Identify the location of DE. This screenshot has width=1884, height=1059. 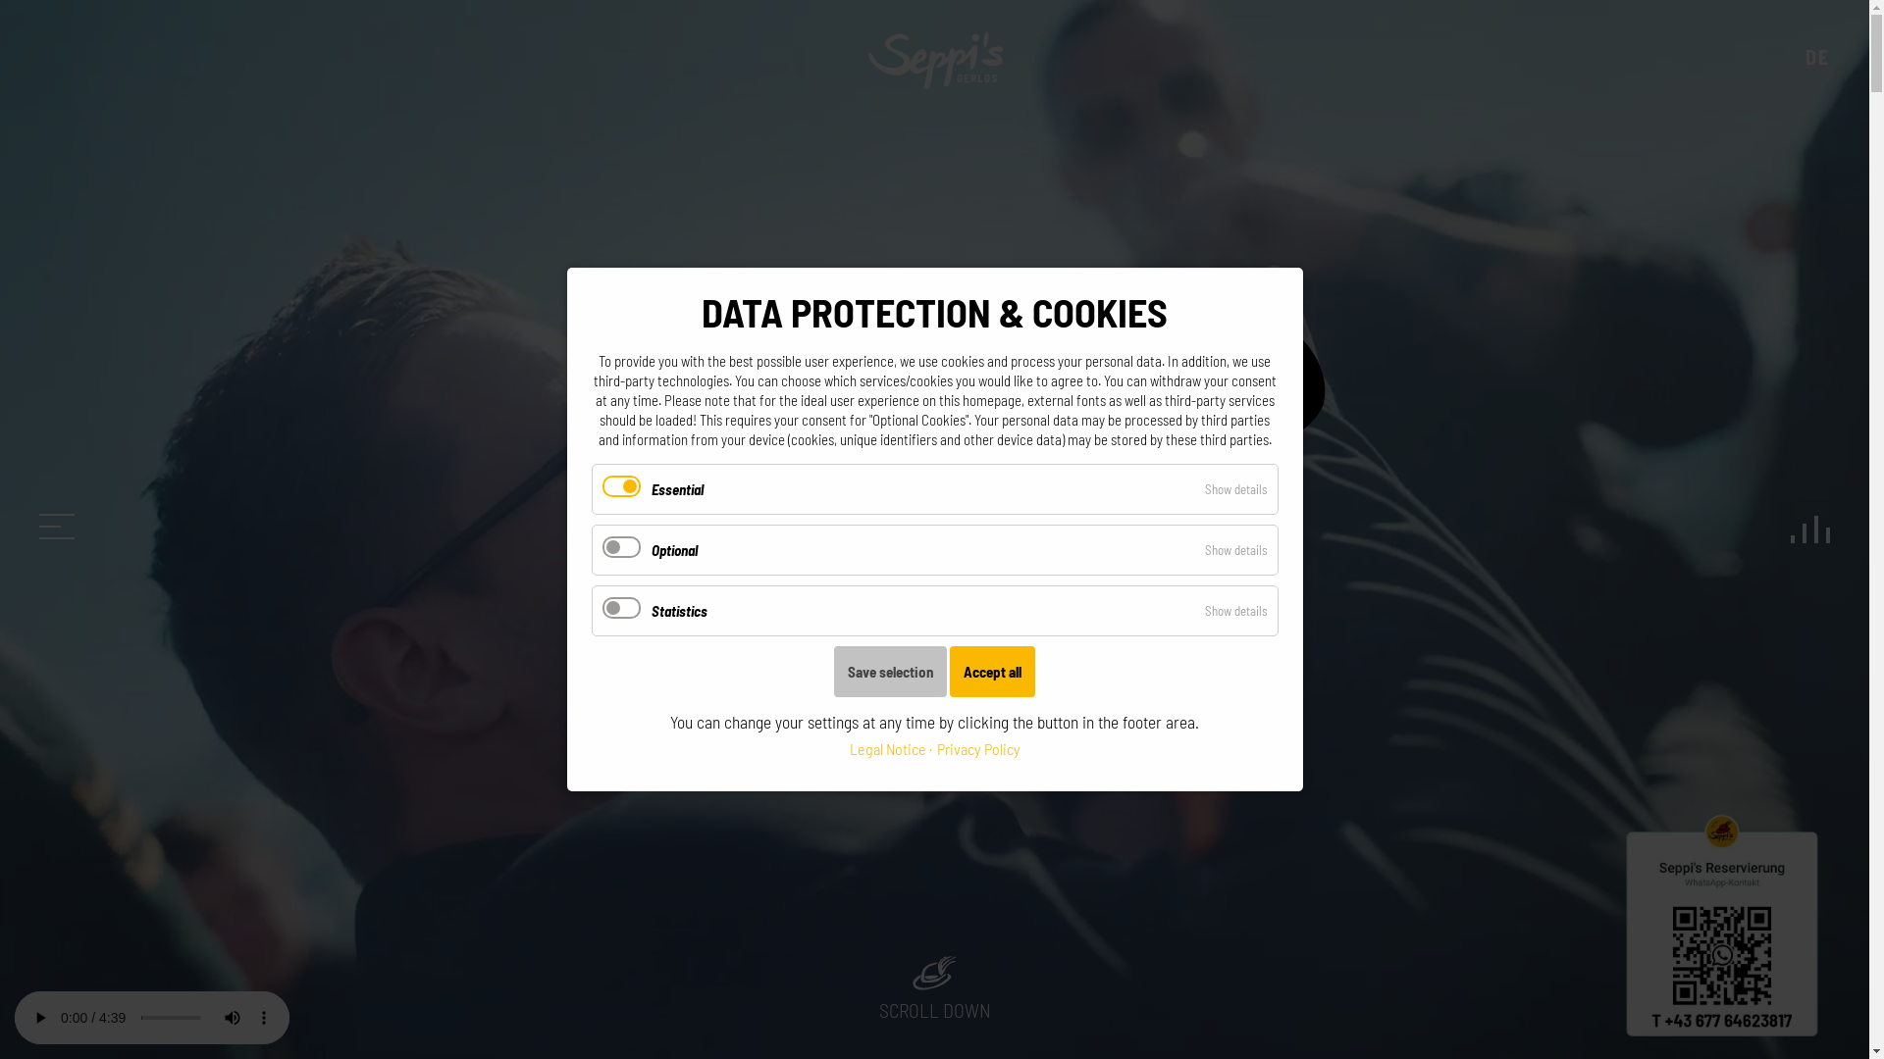
(1817, 57).